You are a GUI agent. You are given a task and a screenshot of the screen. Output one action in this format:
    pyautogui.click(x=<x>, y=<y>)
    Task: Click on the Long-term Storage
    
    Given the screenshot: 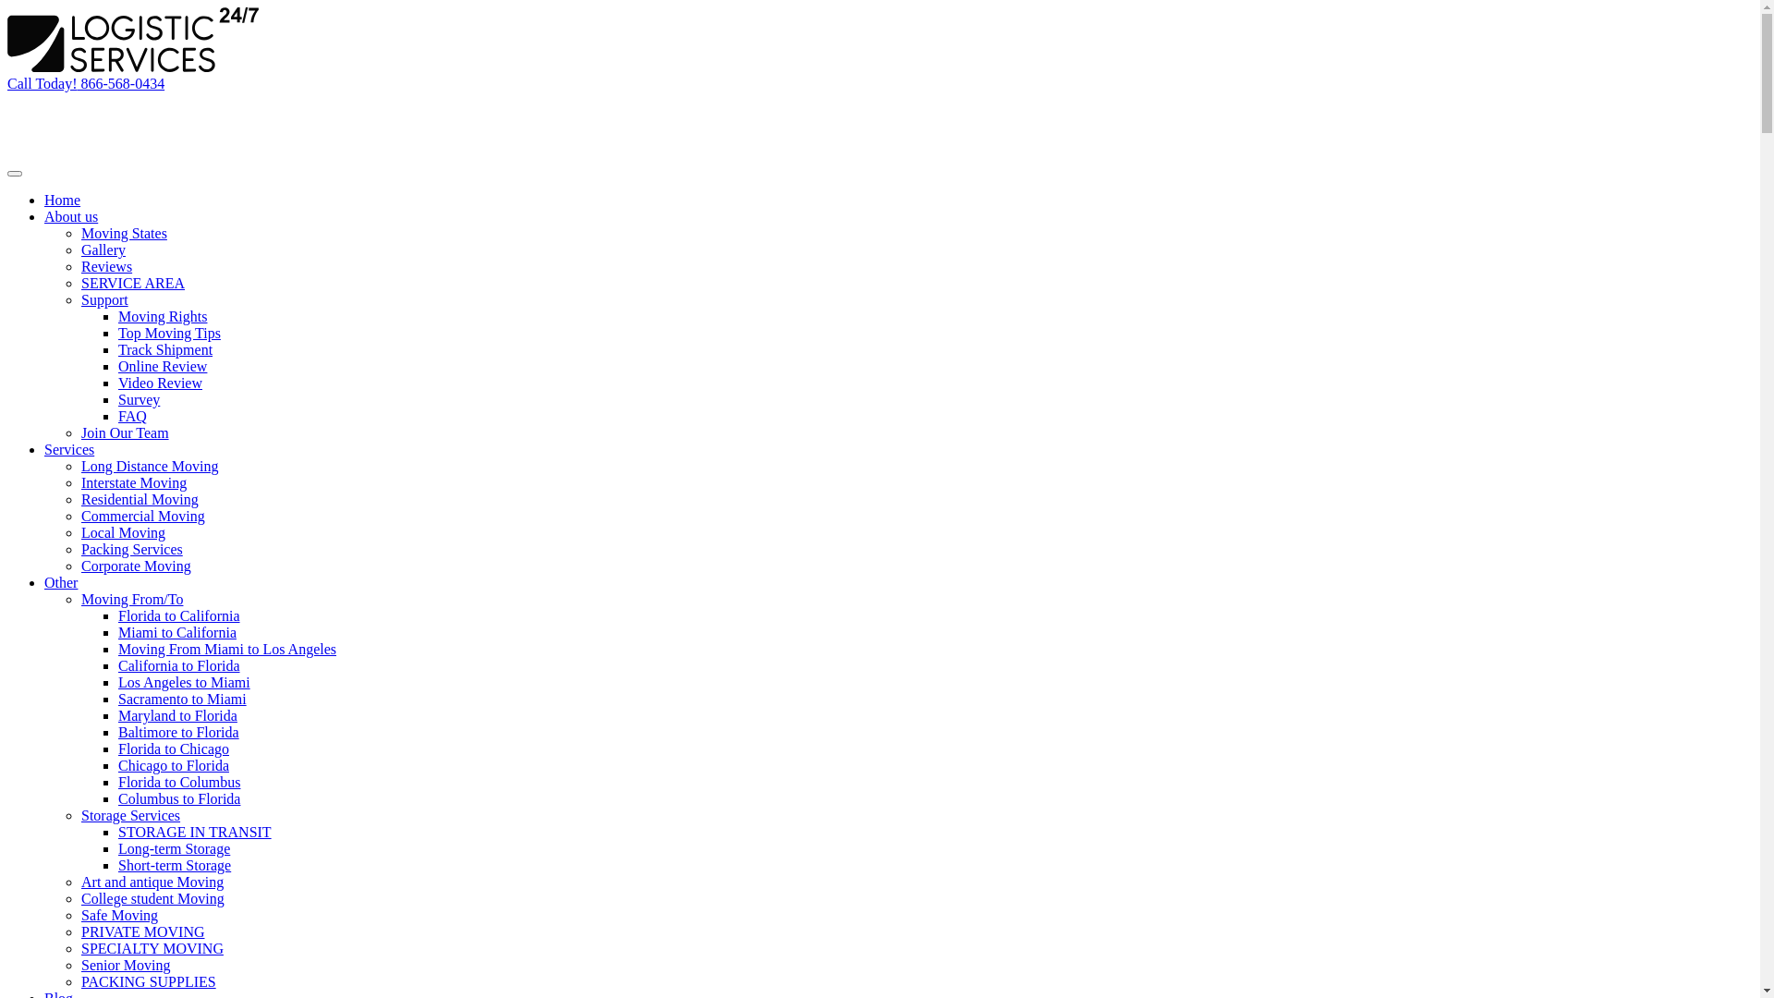 What is the action you would take?
    pyautogui.click(x=174, y=848)
    